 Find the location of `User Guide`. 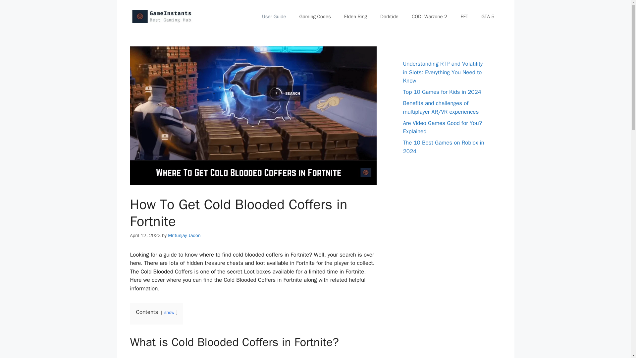

User Guide is located at coordinates (274, 17).